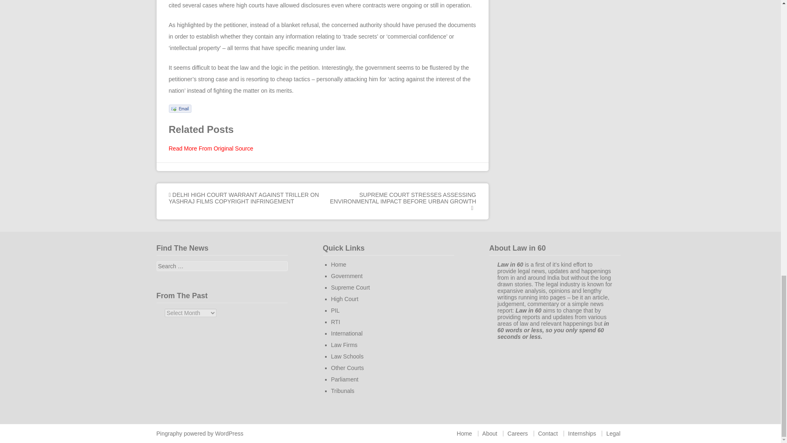 This screenshot has height=443, width=787. I want to click on RTI, so click(335, 322).